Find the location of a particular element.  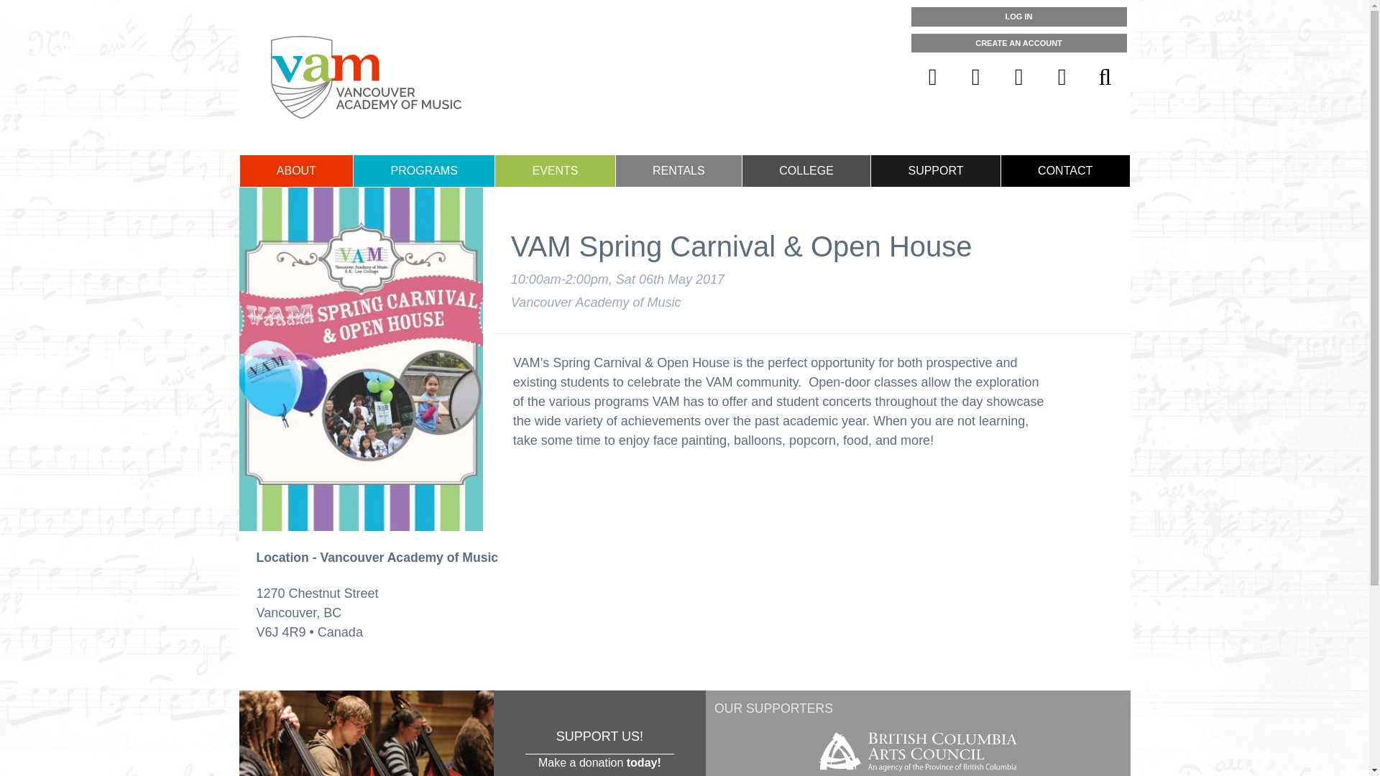

ABOUT is located at coordinates (296, 171).